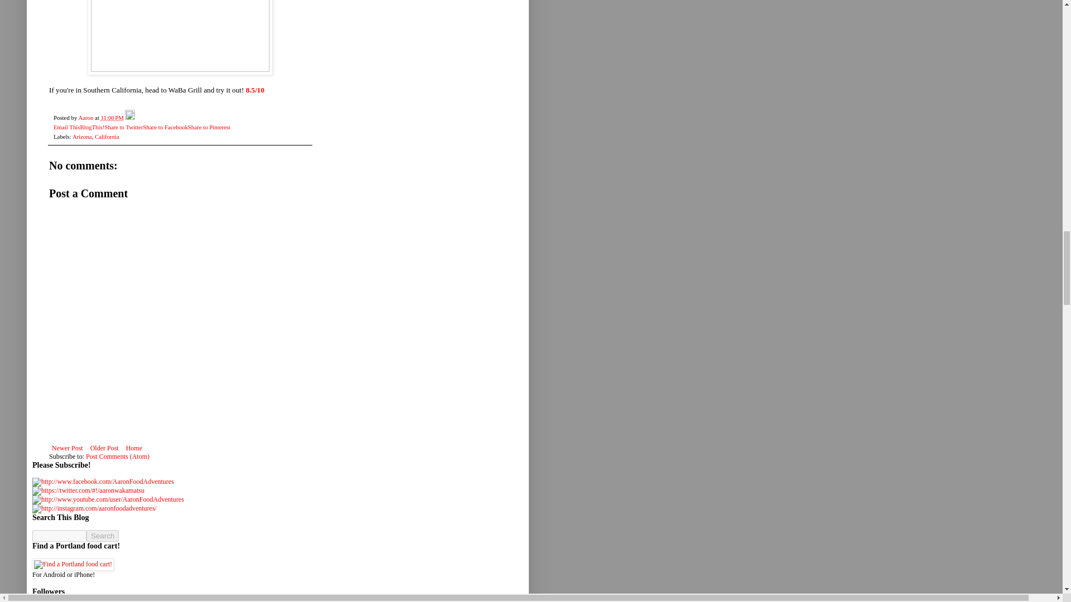 The image size is (1071, 602). What do you see at coordinates (165, 127) in the screenshot?
I see `Share to Facebook` at bounding box center [165, 127].